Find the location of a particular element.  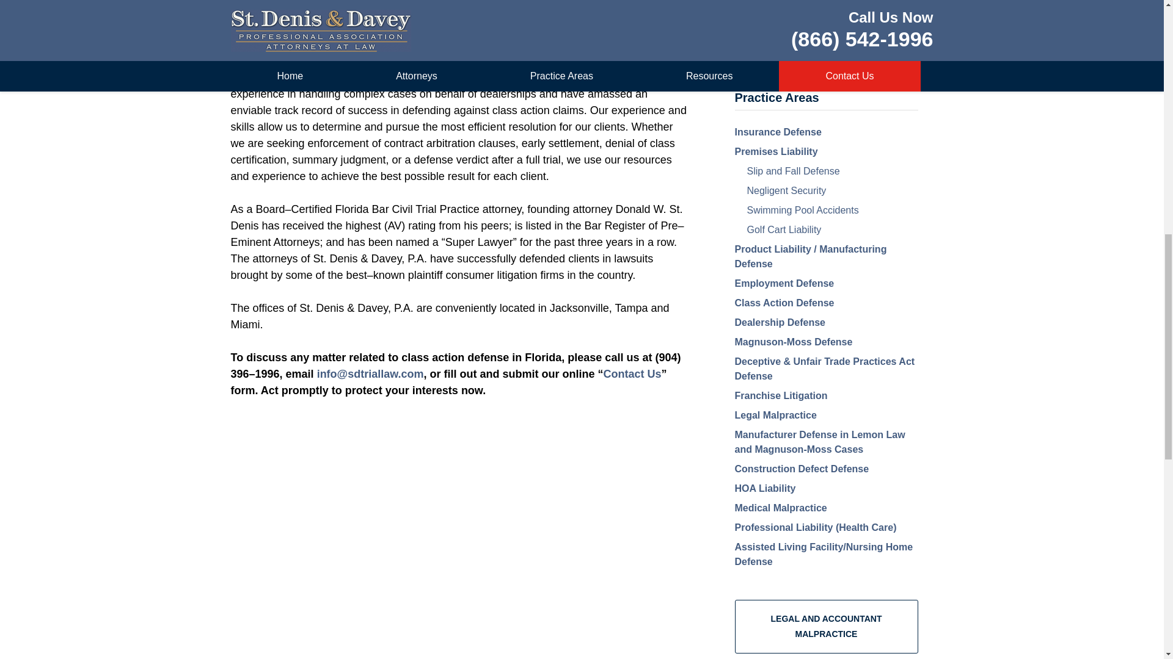

Premises Liability is located at coordinates (776, 151).